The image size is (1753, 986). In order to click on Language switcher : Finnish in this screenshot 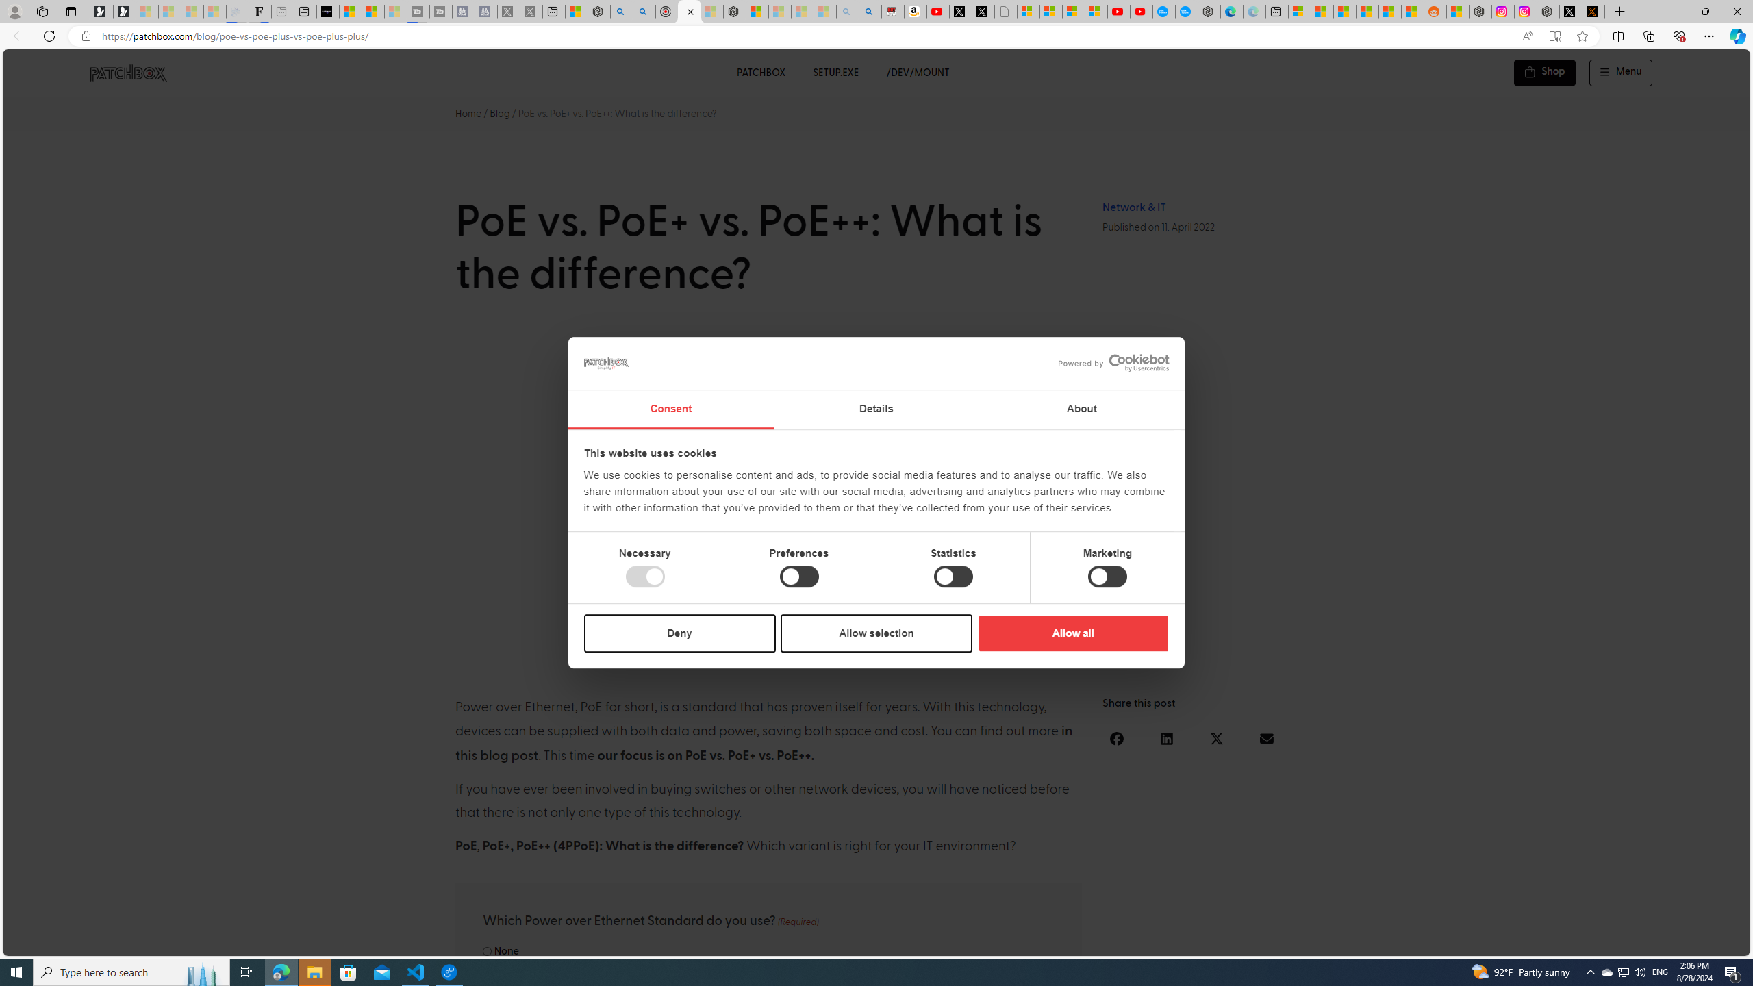, I will do `click(1675, 943)`.